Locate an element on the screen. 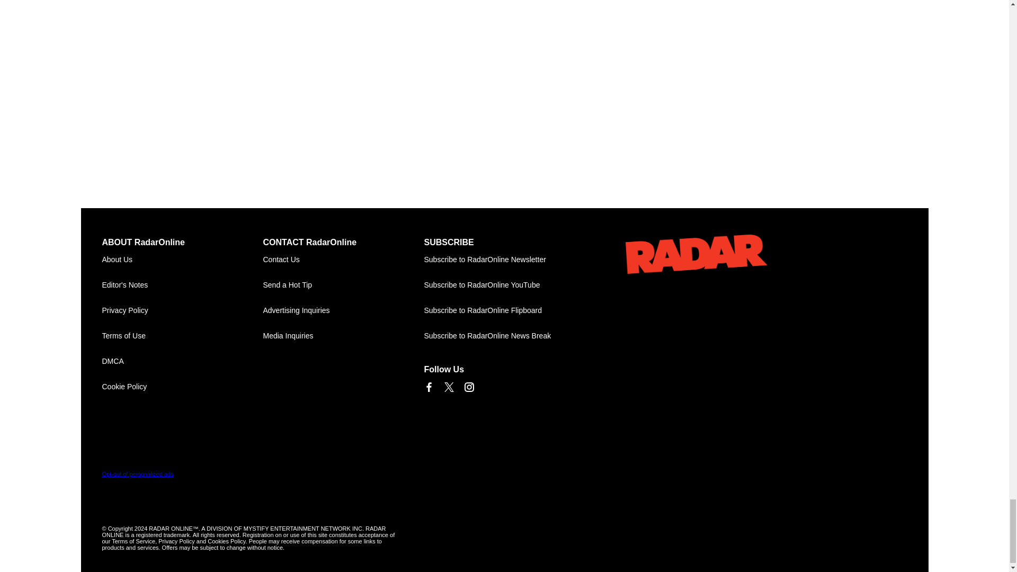 Image resolution: width=1017 pixels, height=572 pixels. Advertising Inquiries is located at coordinates (343, 310).